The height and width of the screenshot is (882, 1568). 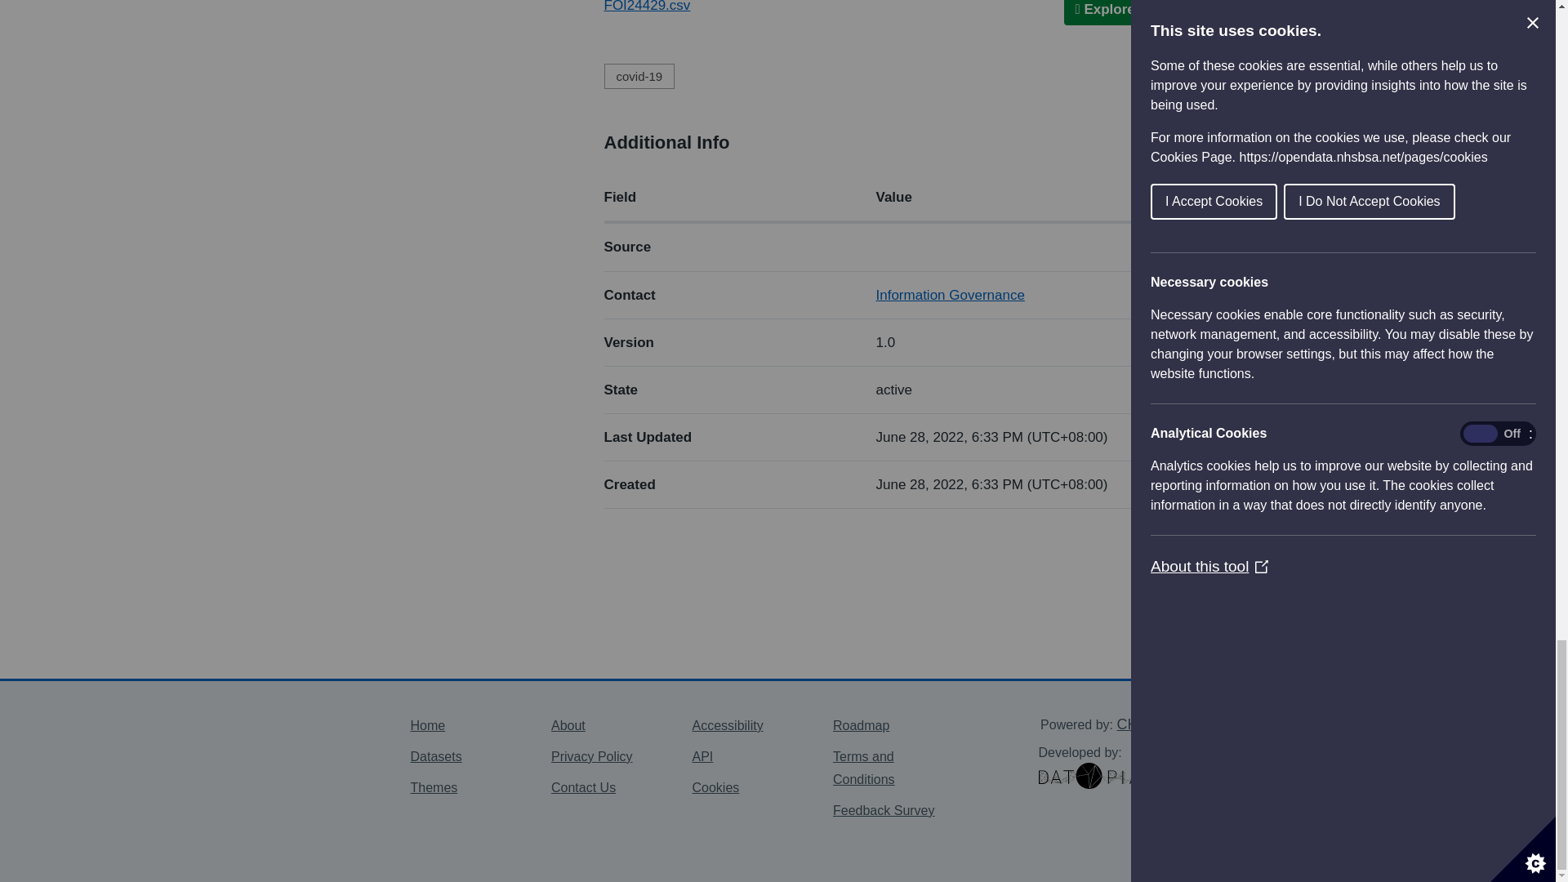 What do you see at coordinates (1110, 13) in the screenshot?
I see `Explore` at bounding box center [1110, 13].